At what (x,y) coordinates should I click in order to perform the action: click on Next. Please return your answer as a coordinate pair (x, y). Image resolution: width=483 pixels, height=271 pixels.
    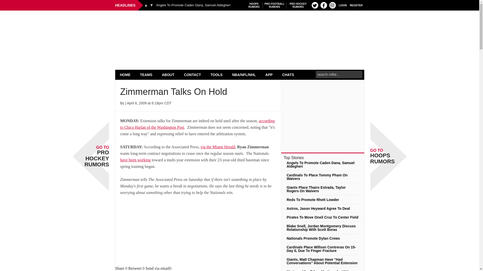
    Looking at the image, I should click on (239, 23).